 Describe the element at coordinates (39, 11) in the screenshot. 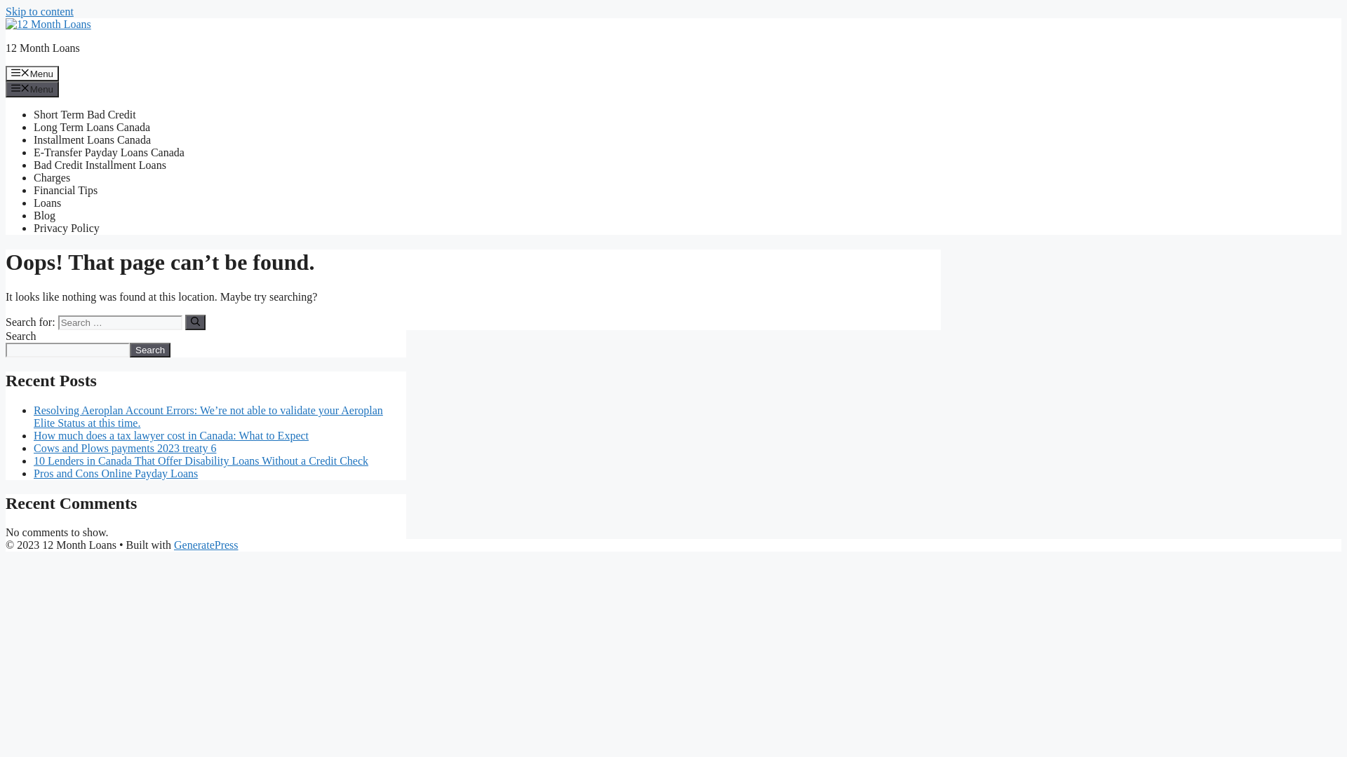

I see `Skip to content` at that location.